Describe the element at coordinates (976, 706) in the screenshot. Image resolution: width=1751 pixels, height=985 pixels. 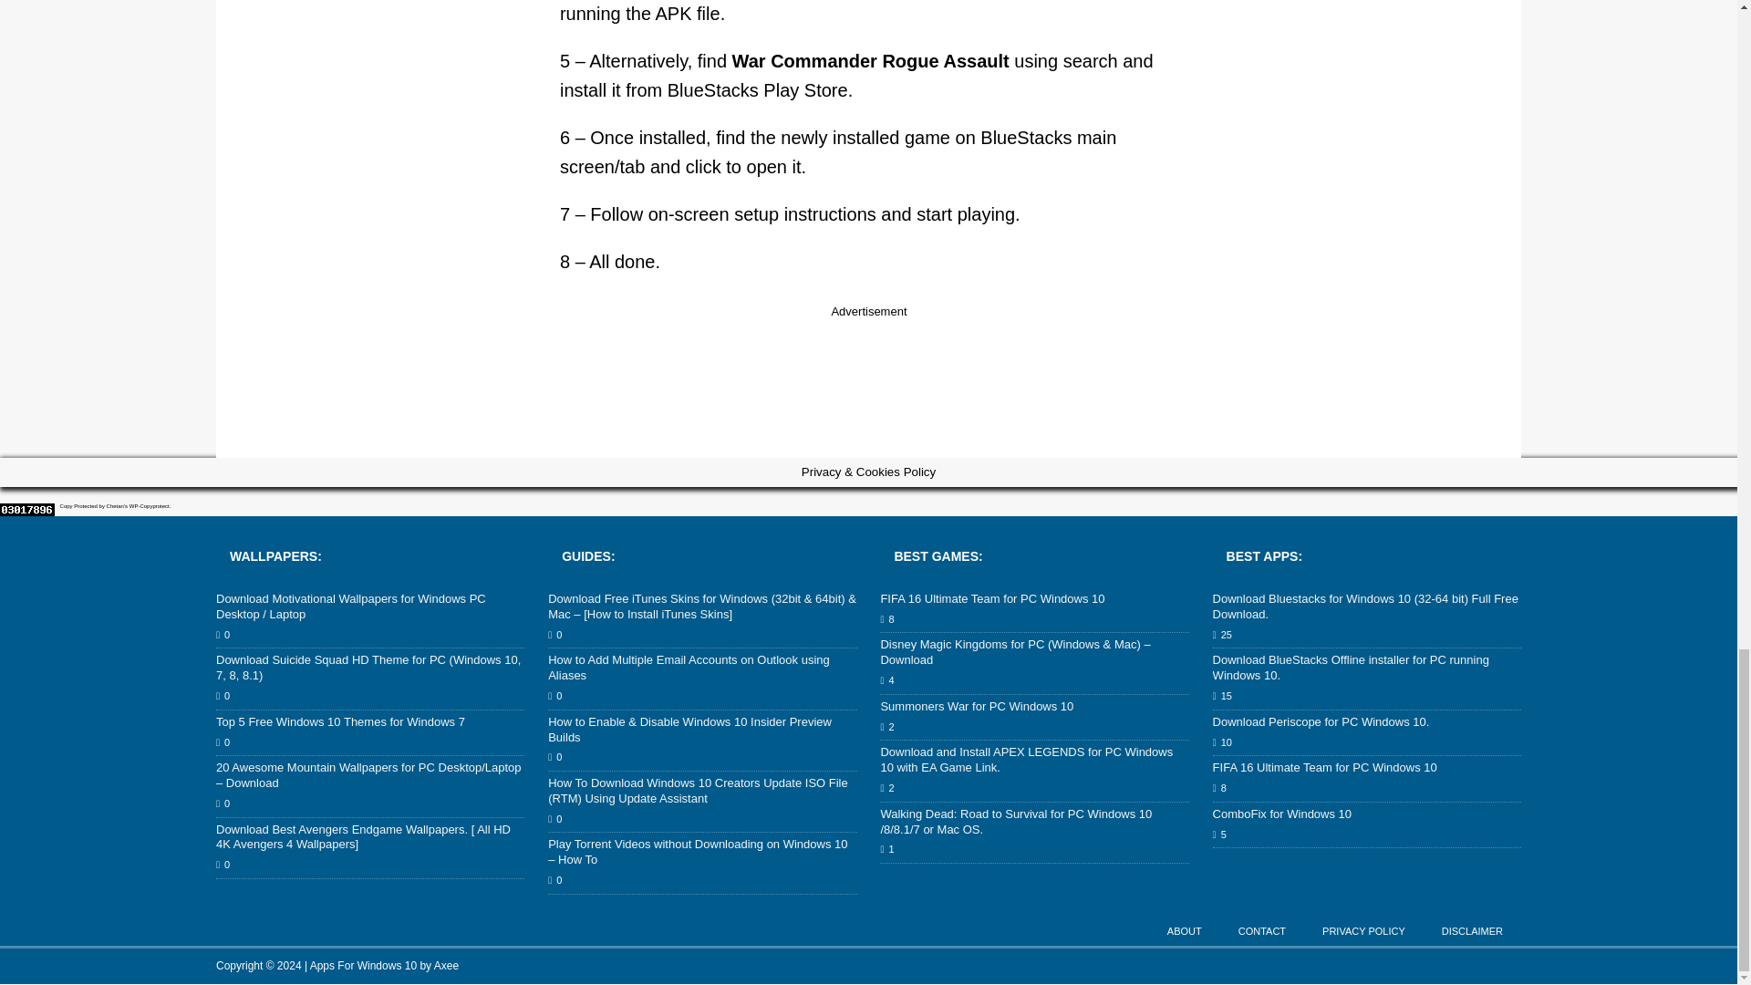
I see `Summoners War for PC Windows 10` at that location.